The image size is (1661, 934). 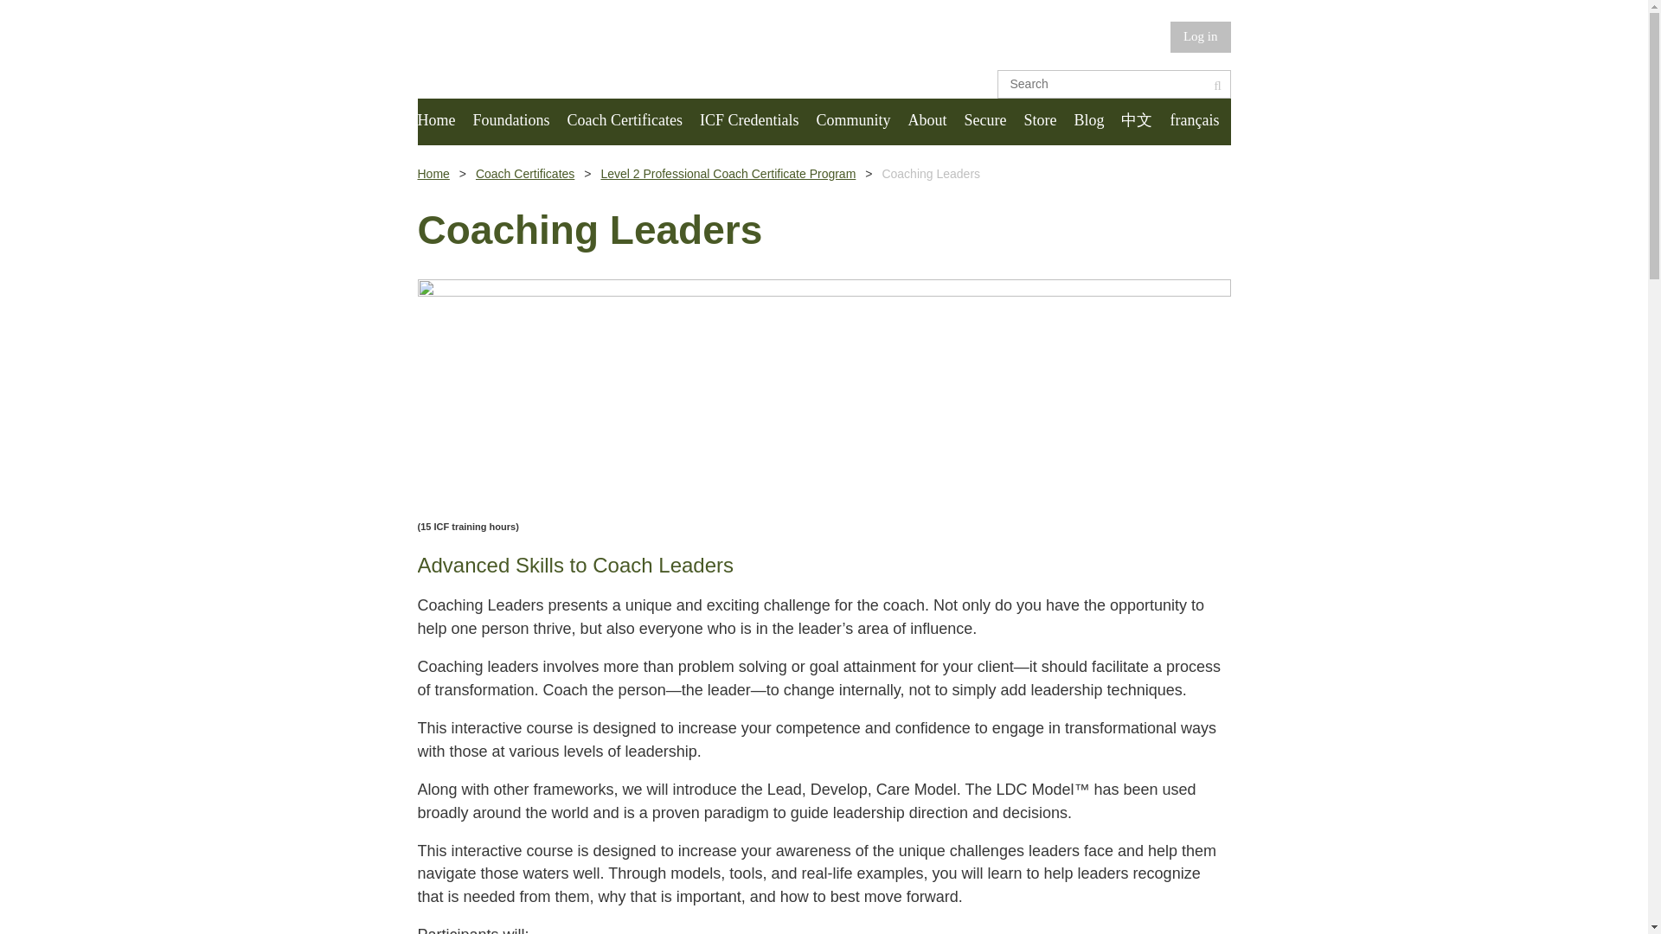 What do you see at coordinates (519, 122) in the screenshot?
I see `Foundations` at bounding box center [519, 122].